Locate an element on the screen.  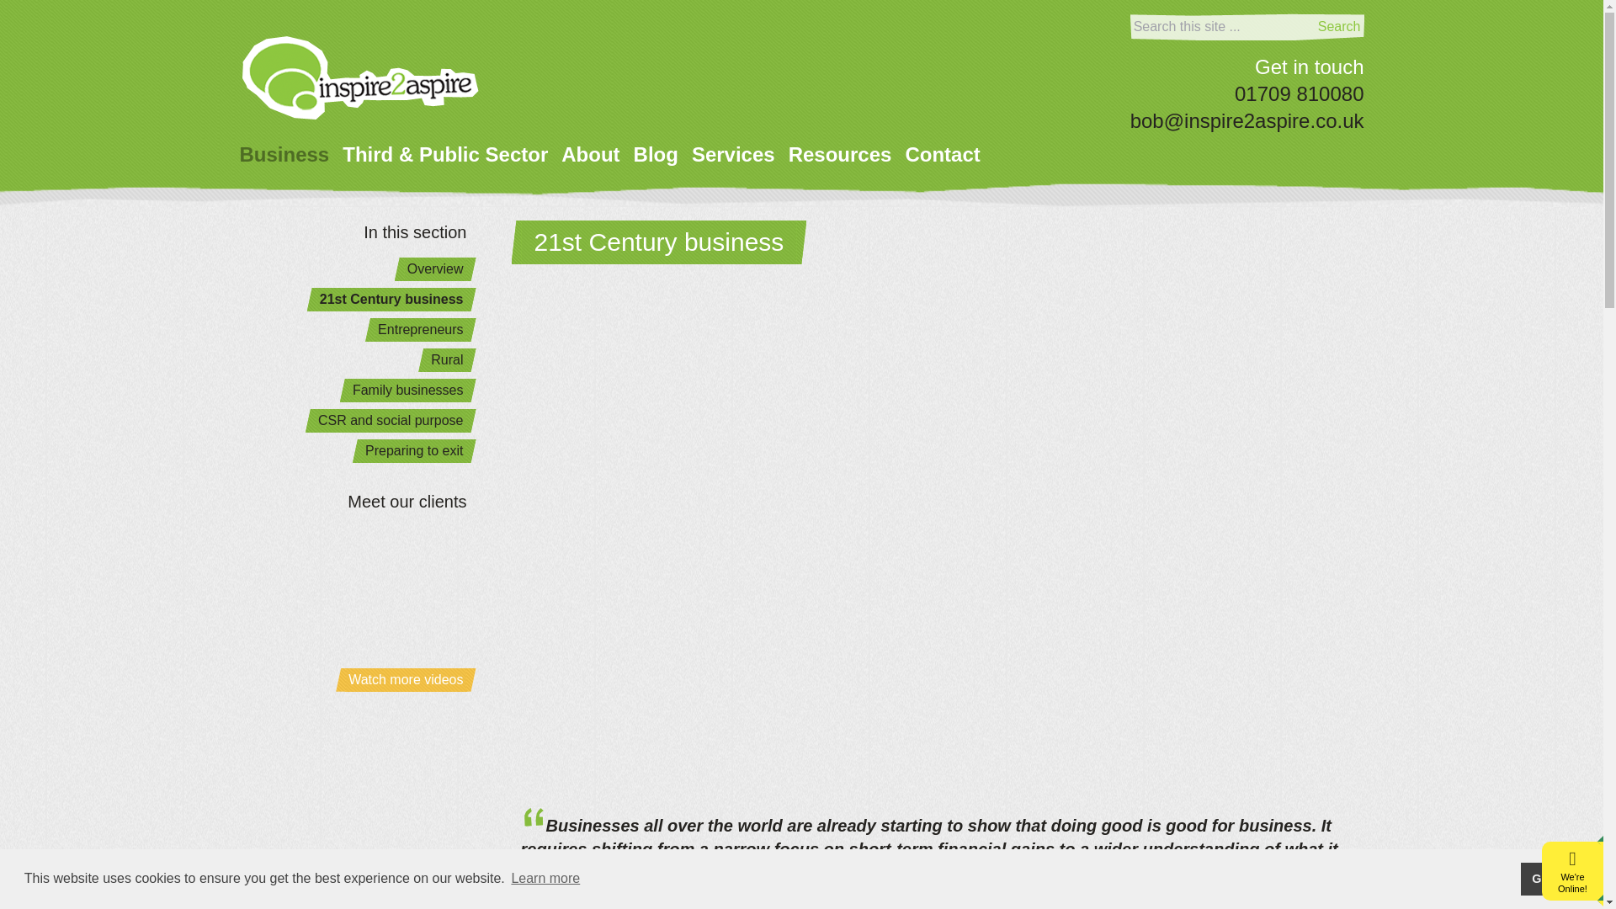
Services is located at coordinates (733, 155).